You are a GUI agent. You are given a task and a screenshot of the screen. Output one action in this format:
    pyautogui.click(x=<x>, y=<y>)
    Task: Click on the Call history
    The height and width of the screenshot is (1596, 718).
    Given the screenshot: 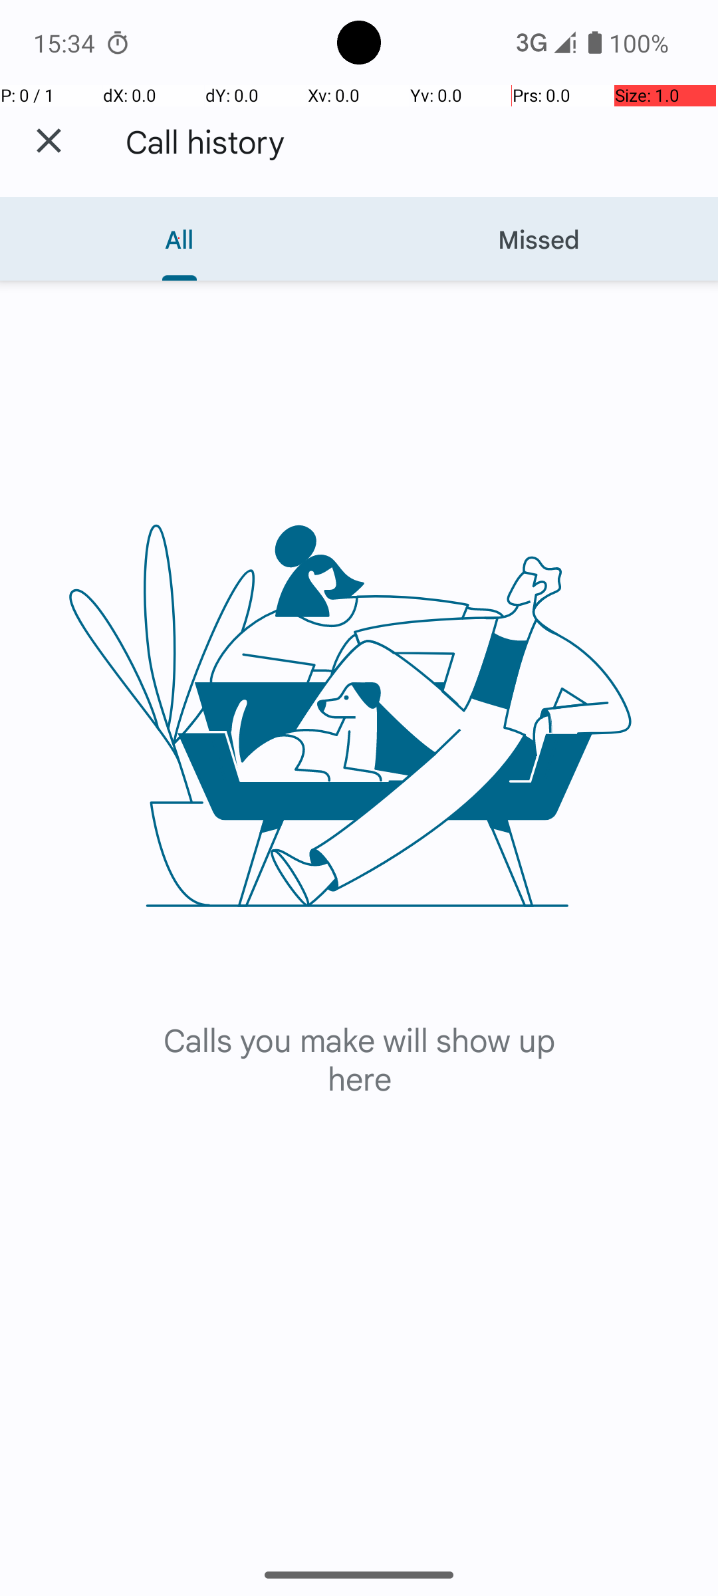 What is the action you would take?
    pyautogui.click(x=205, y=141)
    